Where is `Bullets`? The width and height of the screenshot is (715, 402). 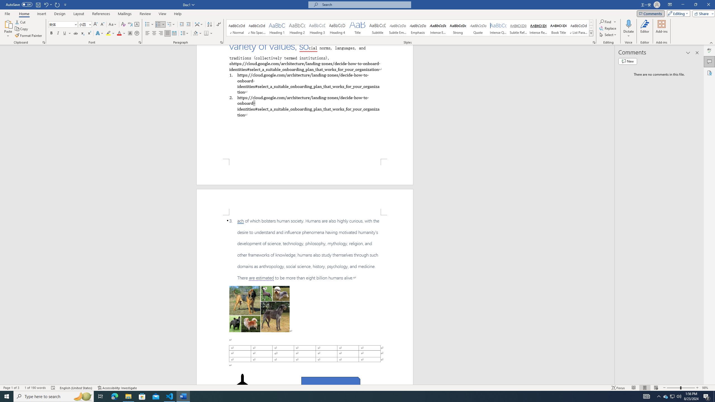 Bullets is located at coordinates (149, 25).